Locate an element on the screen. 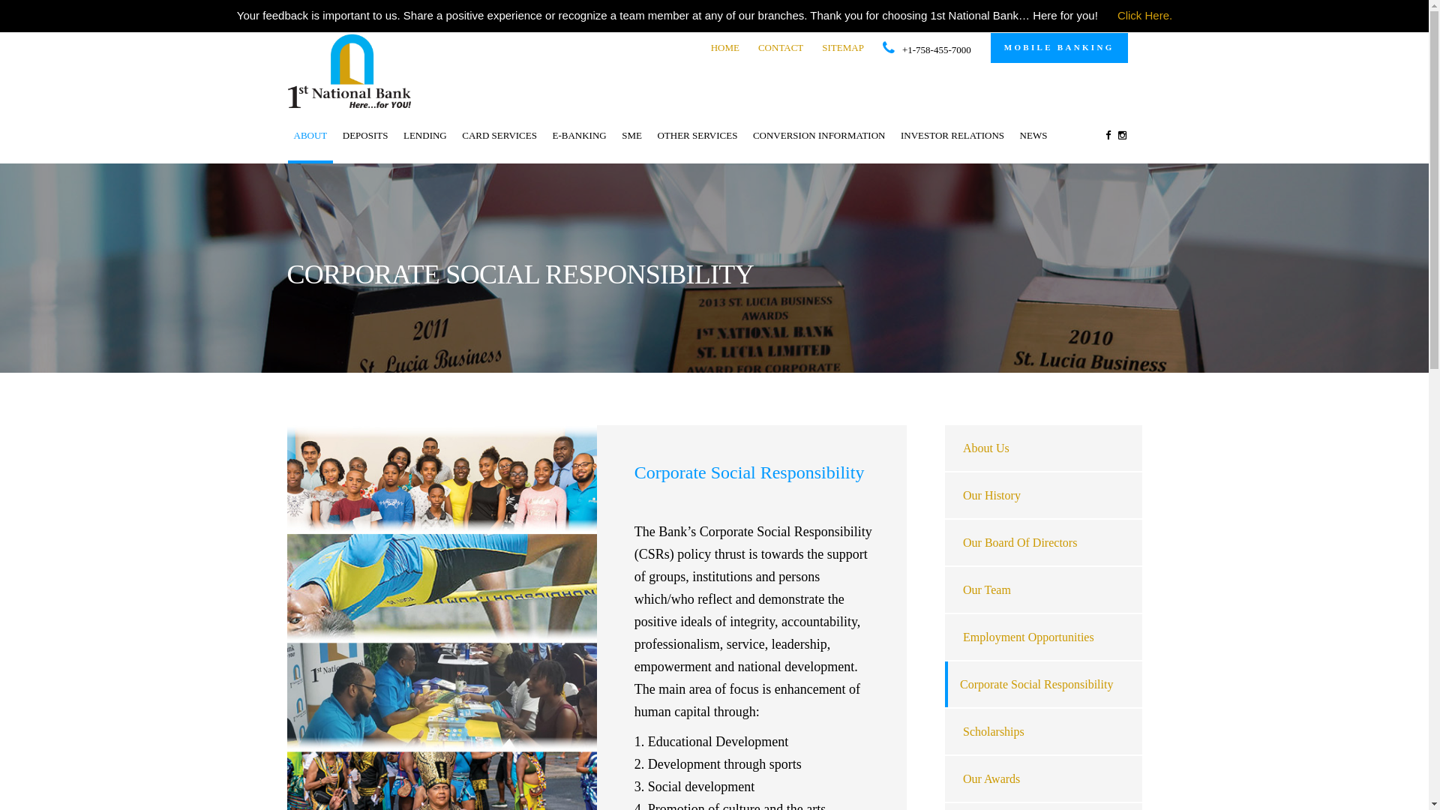 The width and height of the screenshot is (1440, 810). ABOUT is located at coordinates (310, 135).